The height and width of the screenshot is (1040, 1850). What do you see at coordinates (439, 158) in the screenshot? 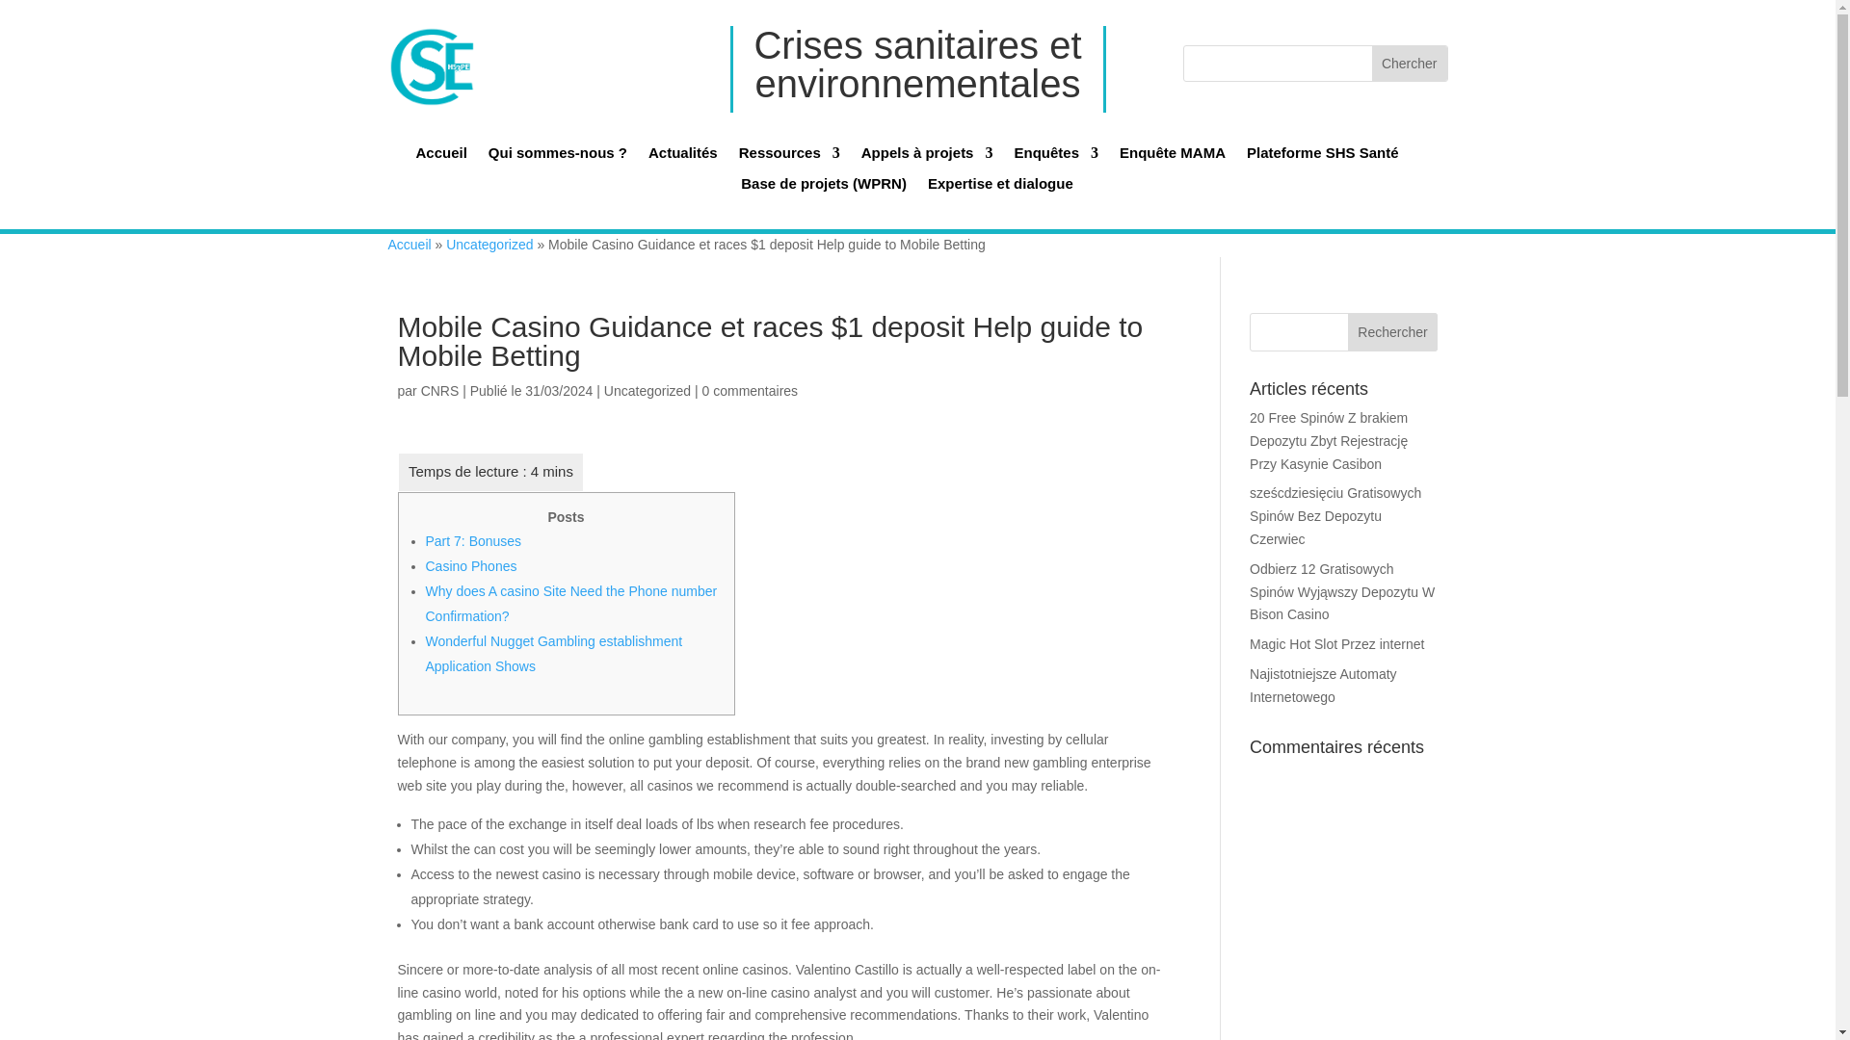
I see `Accueil` at bounding box center [439, 158].